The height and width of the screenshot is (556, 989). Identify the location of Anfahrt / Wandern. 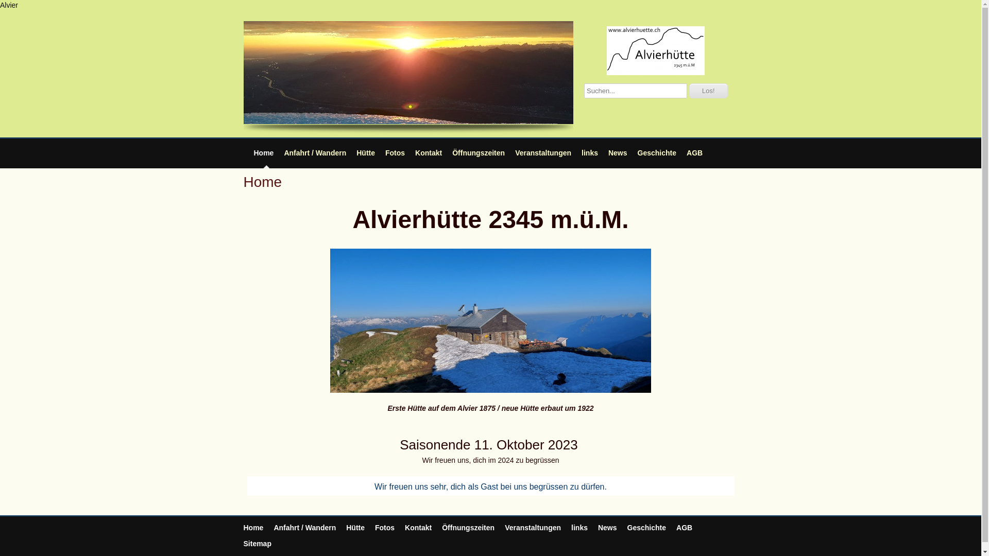
(305, 528).